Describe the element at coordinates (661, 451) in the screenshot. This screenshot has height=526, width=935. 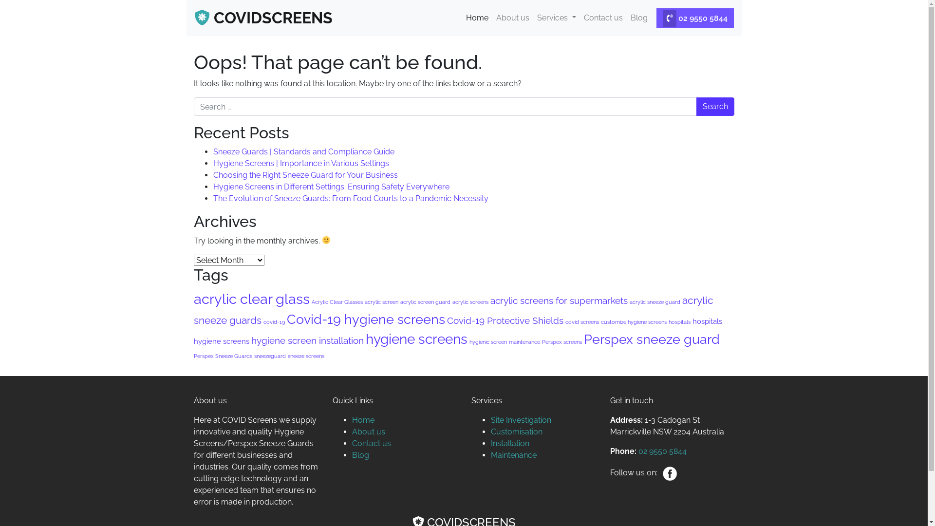
I see `02 9550 5844` at that location.